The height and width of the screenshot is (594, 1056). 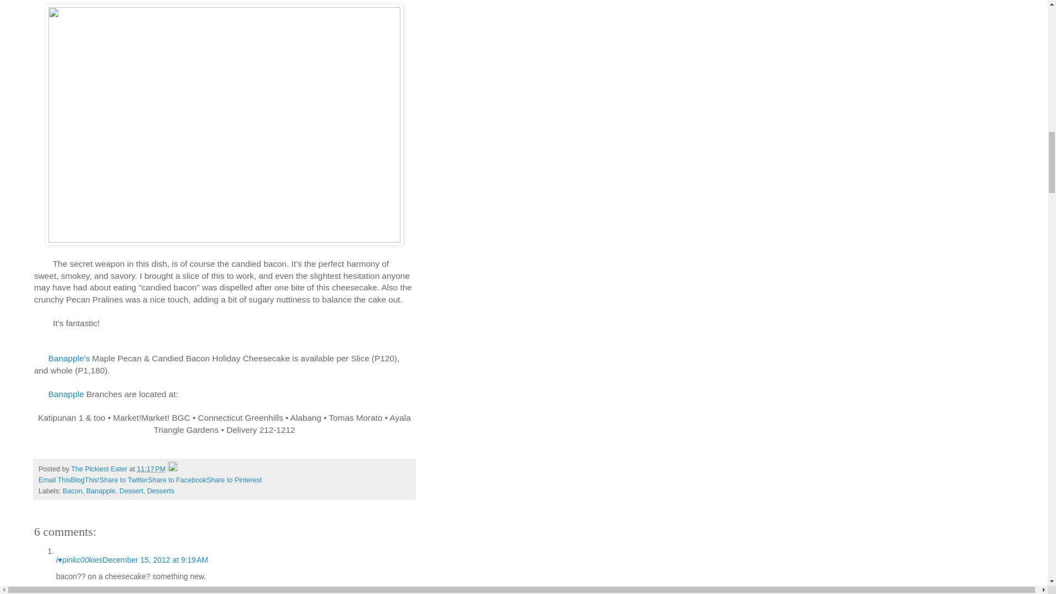 What do you see at coordinates (54, 480) in the screenshot?
I see `Email This` at bounding box center [54, 480].